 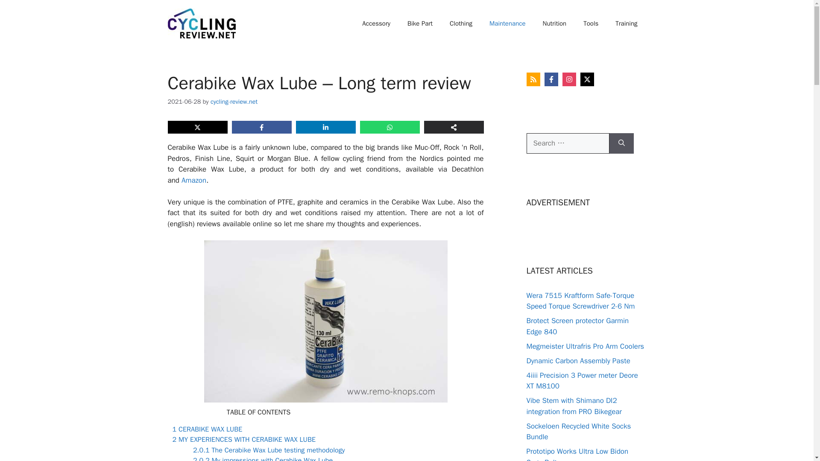 I want to click on Clothing, so click(x=460, y=23).